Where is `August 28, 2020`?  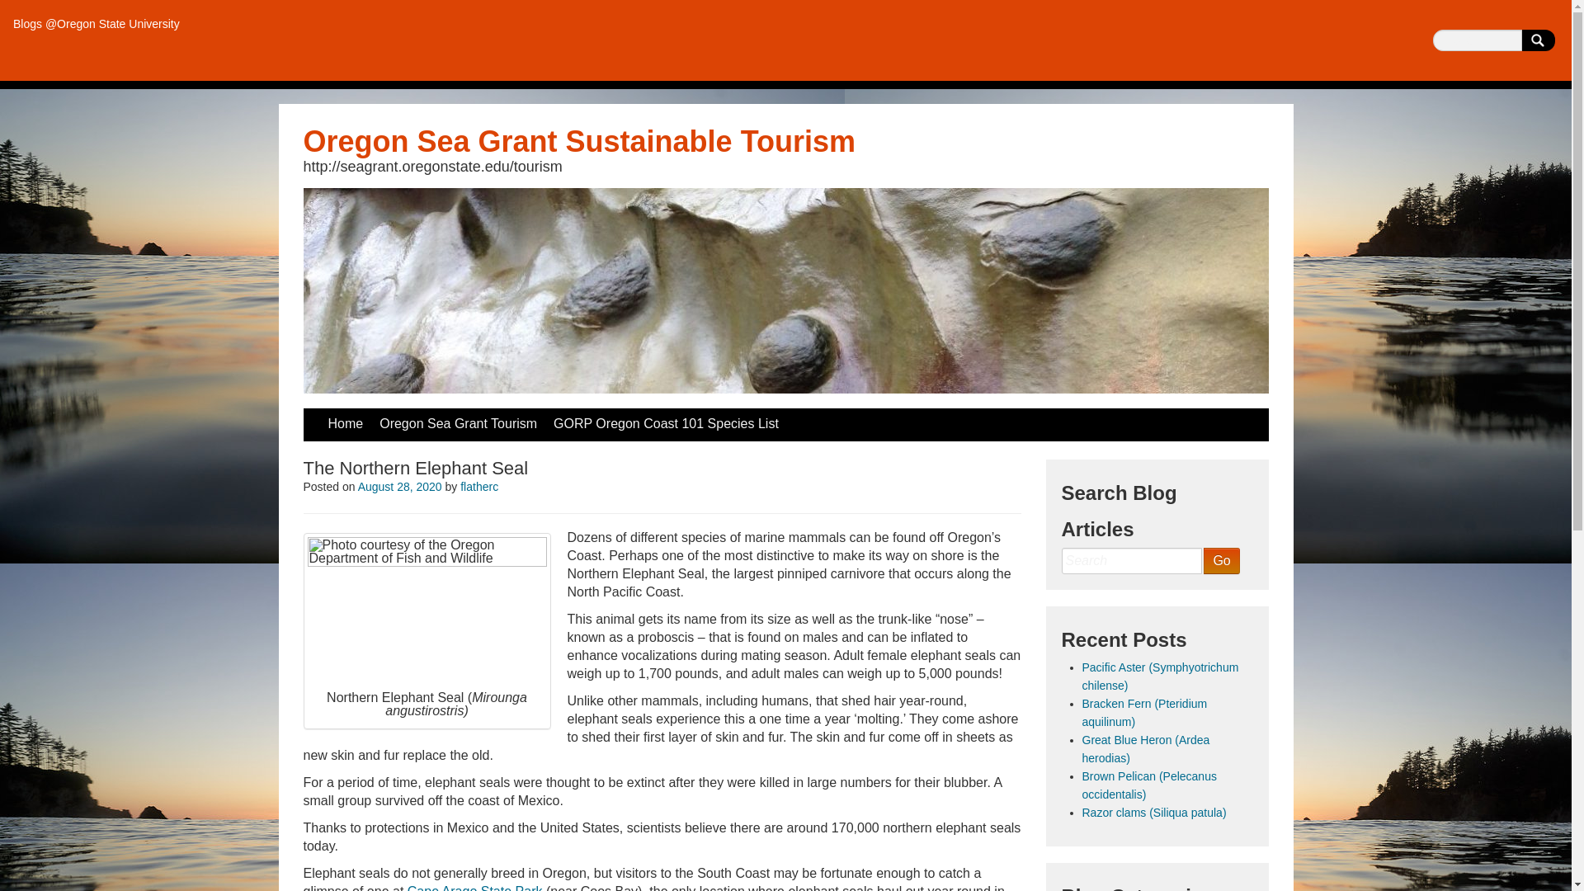 August 28, 2020 is located at coordinates (399, 487).